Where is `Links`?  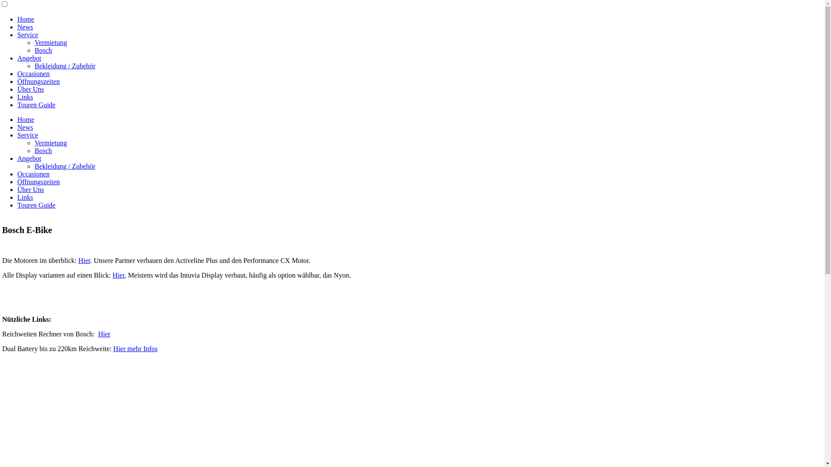 Links is located at coordinates (25, 97).